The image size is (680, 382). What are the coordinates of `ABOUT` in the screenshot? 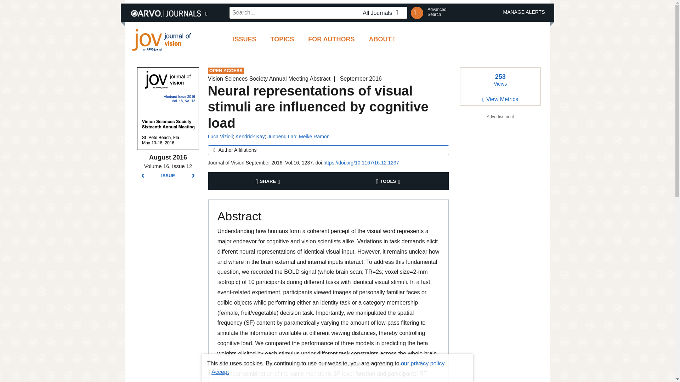 It's located at (382, 40).